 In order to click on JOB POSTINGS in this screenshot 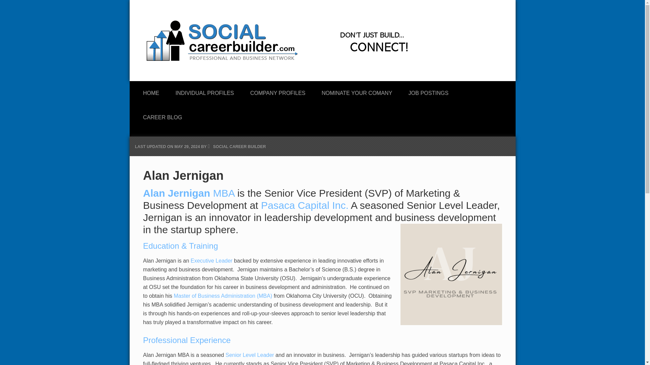, I will do `click(429, 91)`.